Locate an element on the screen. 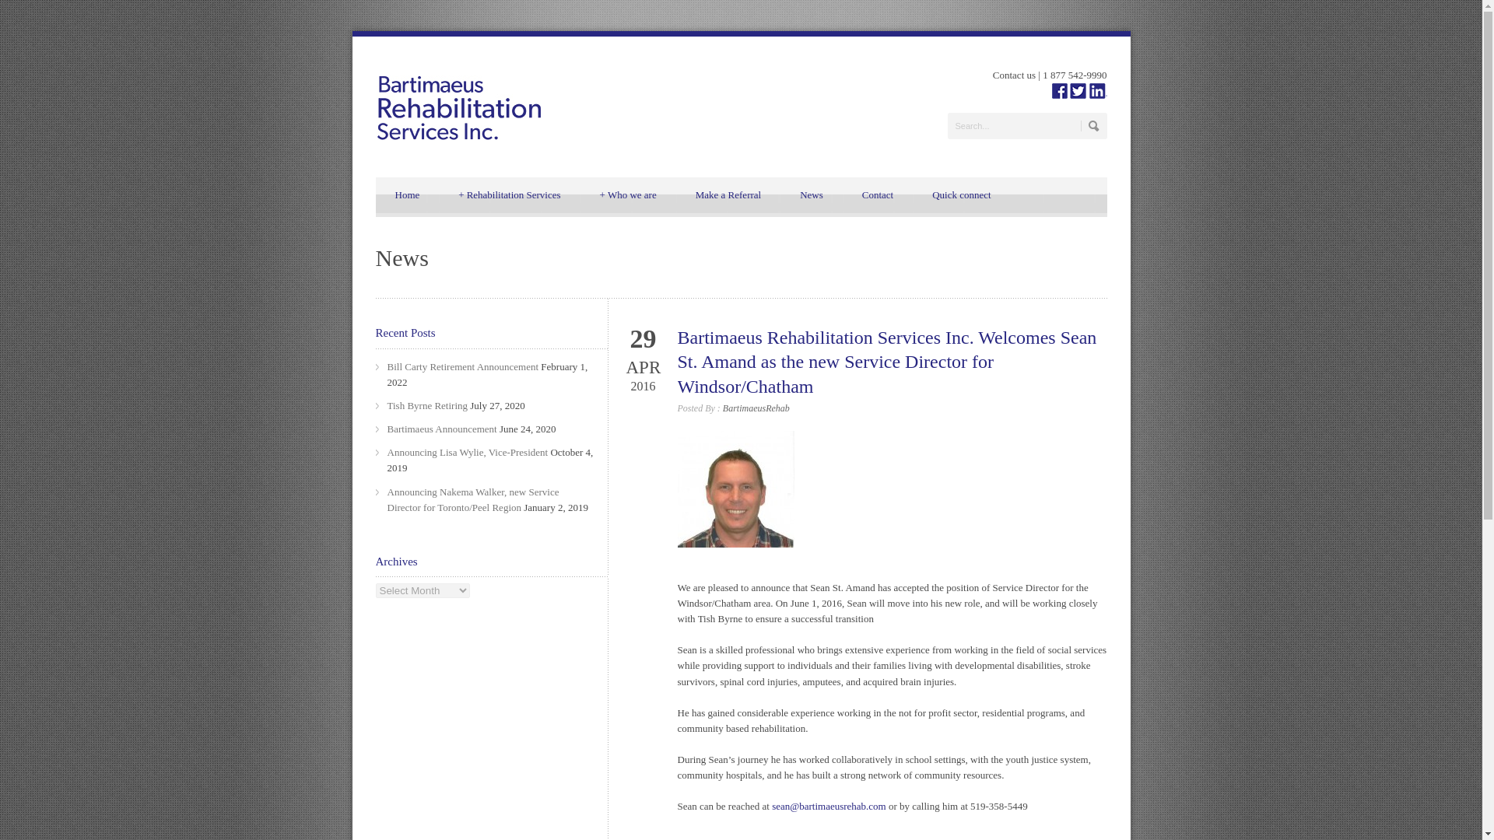  Contact is located at coordinates (878, 194).